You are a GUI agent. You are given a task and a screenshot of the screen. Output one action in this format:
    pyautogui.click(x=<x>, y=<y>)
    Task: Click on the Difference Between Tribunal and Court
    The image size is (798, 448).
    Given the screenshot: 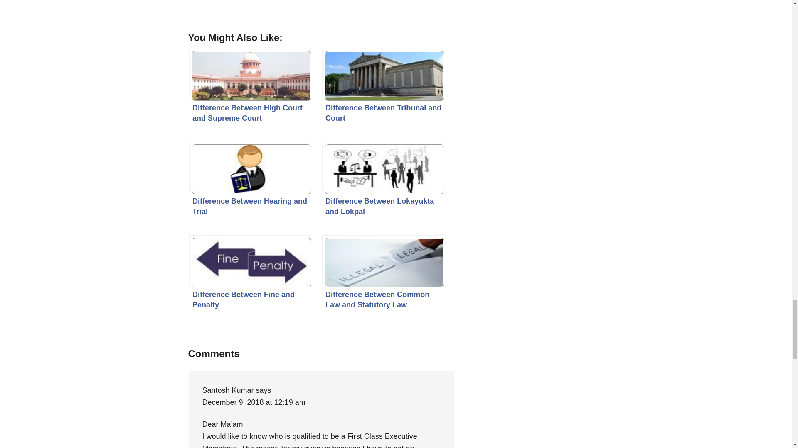 What is the action you would take?
    pyautogui.click(x=382, y=73)
    